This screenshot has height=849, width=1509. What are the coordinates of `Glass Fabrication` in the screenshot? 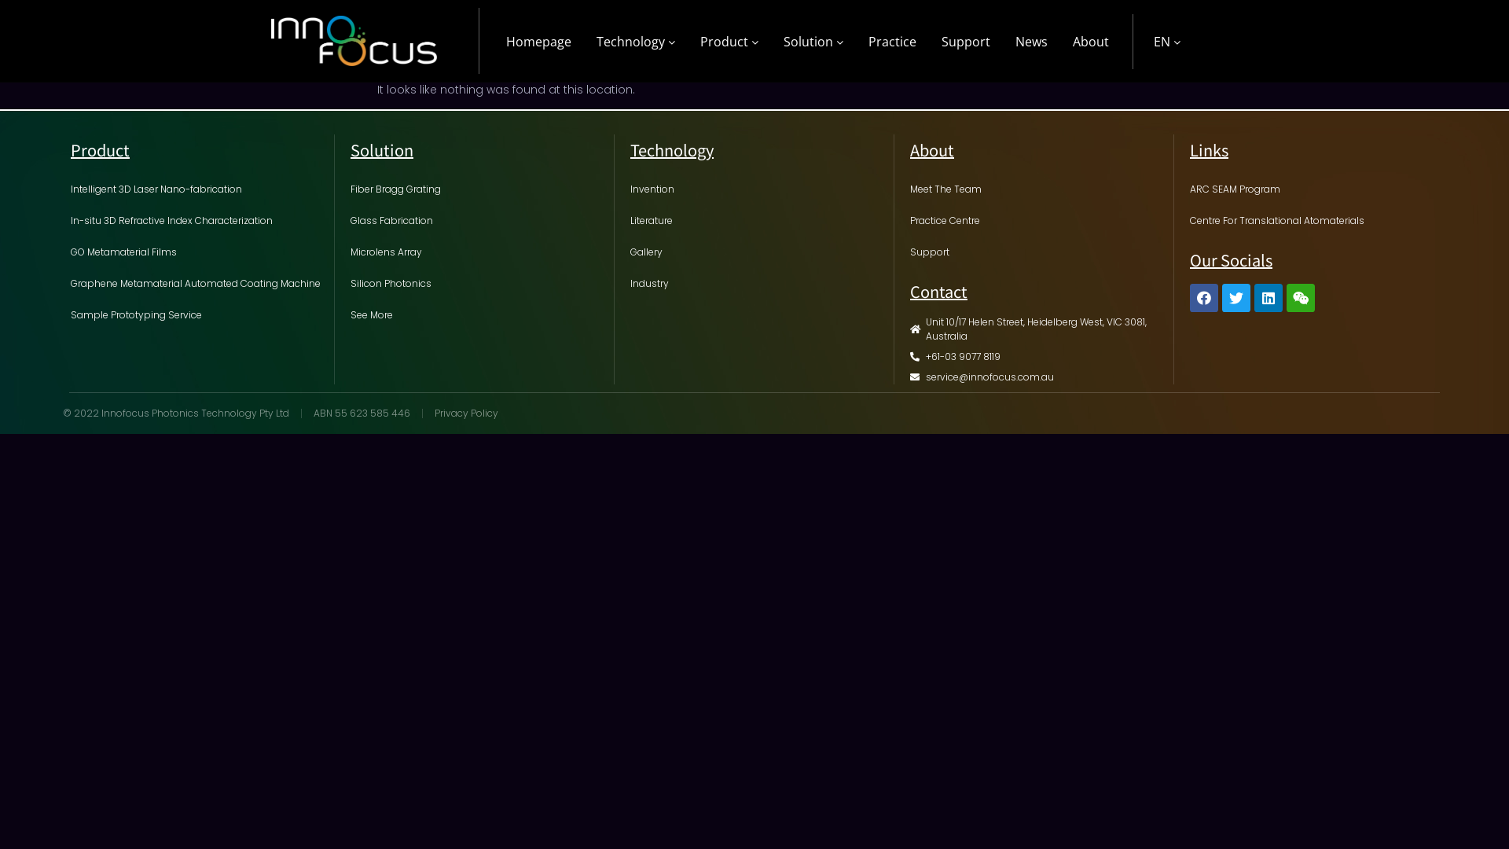 It's located at (478, 221).